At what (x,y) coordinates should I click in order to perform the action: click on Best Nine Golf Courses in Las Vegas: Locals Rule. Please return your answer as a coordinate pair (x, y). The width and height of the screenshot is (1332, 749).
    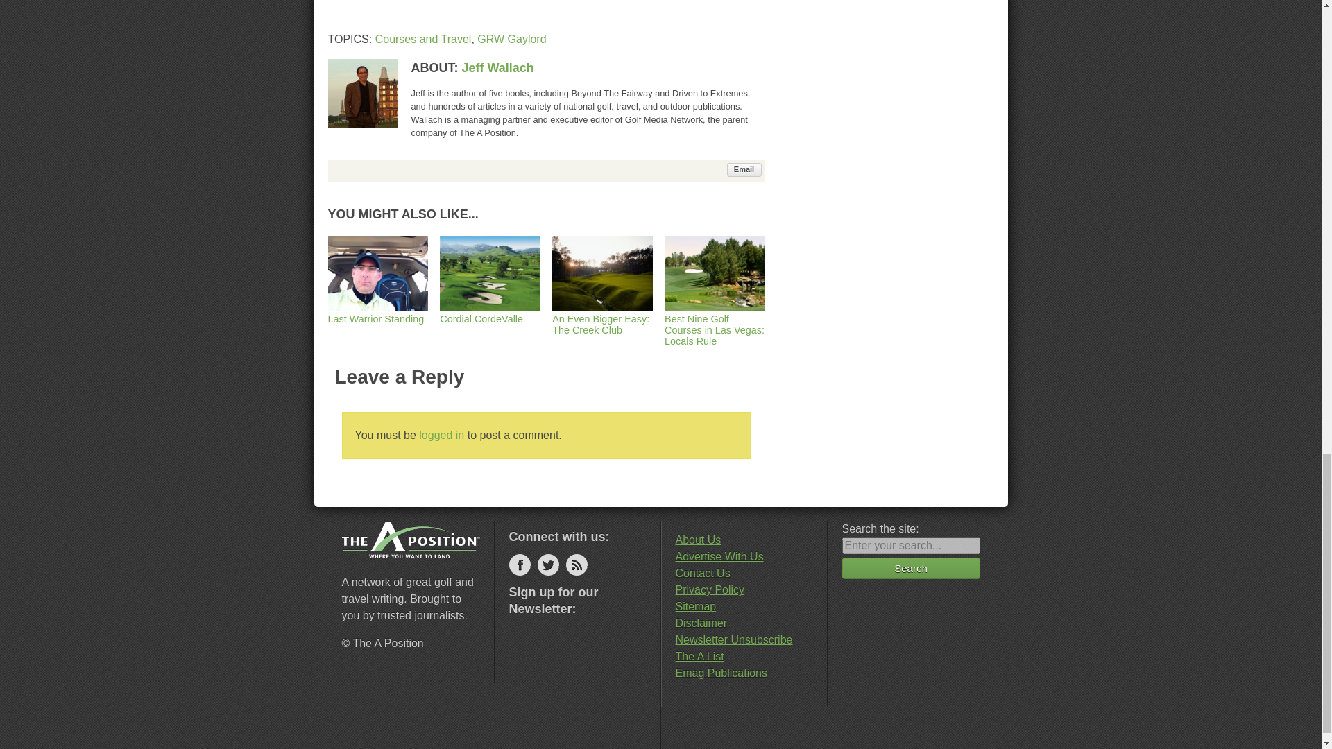
    Looking at the image, I should click on (715, 325).